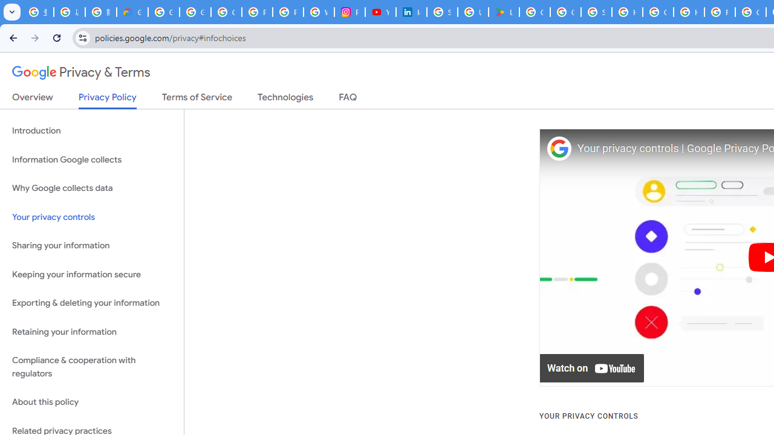 The height and width of the screenshot is (435, 774). I want to click on Sign in - Google Accounts, so click(442, 12).